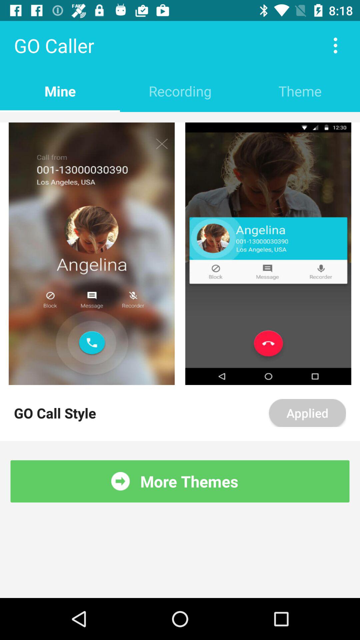  What do you see at coordinates (60, 91) in the screenshot?
I see `swipe until the mine icon` at bounding box center [60, 91].